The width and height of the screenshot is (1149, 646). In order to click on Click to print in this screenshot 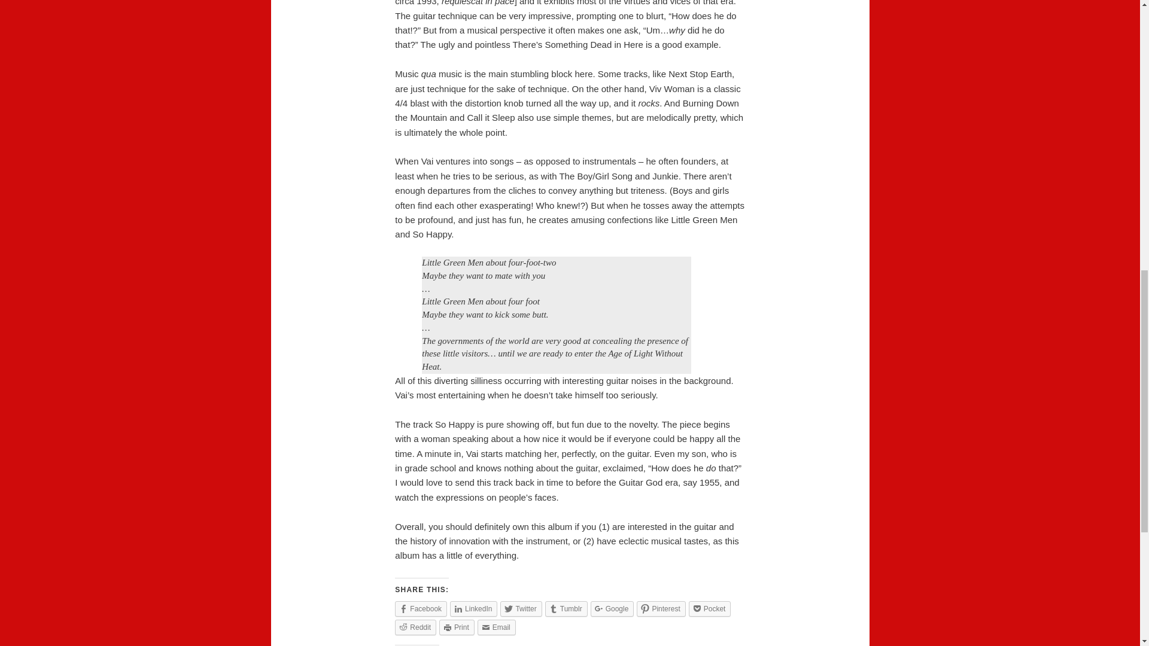, I will do `click(456, 627)`.